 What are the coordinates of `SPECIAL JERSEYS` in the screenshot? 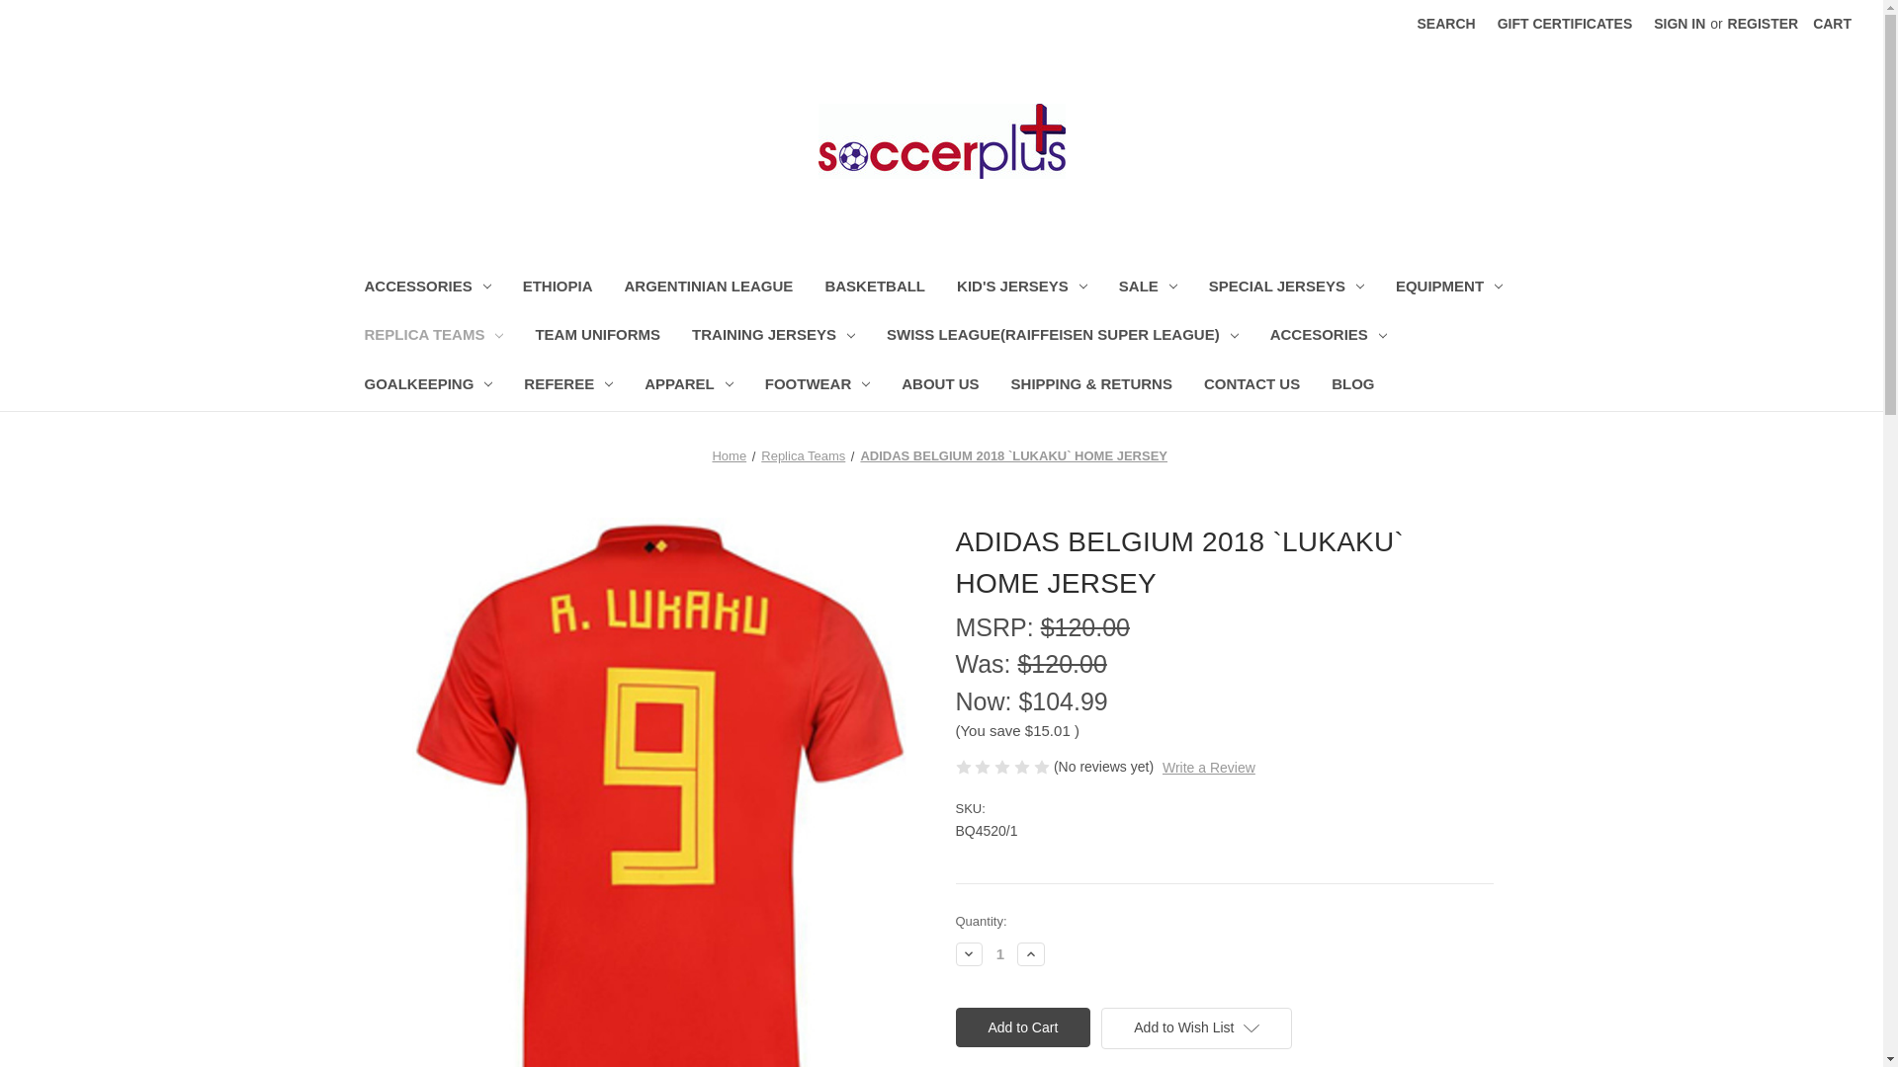 It's located at (1286, 288).